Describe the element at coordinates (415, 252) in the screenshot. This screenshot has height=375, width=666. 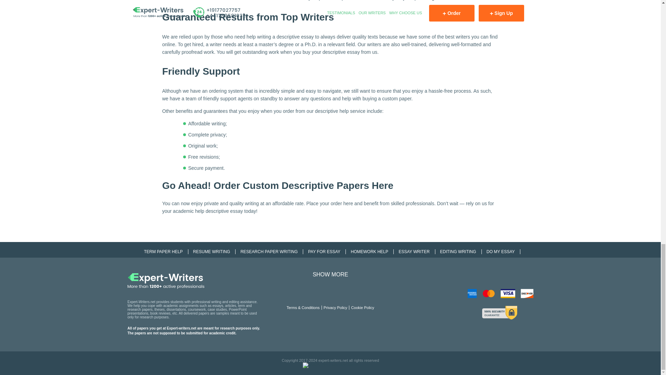
I see `ESSAY WRITER` at that location.